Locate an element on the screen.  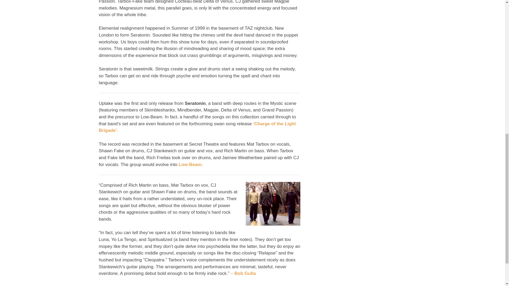
Seratonin by Gemma is located at coordinates (273, 204).